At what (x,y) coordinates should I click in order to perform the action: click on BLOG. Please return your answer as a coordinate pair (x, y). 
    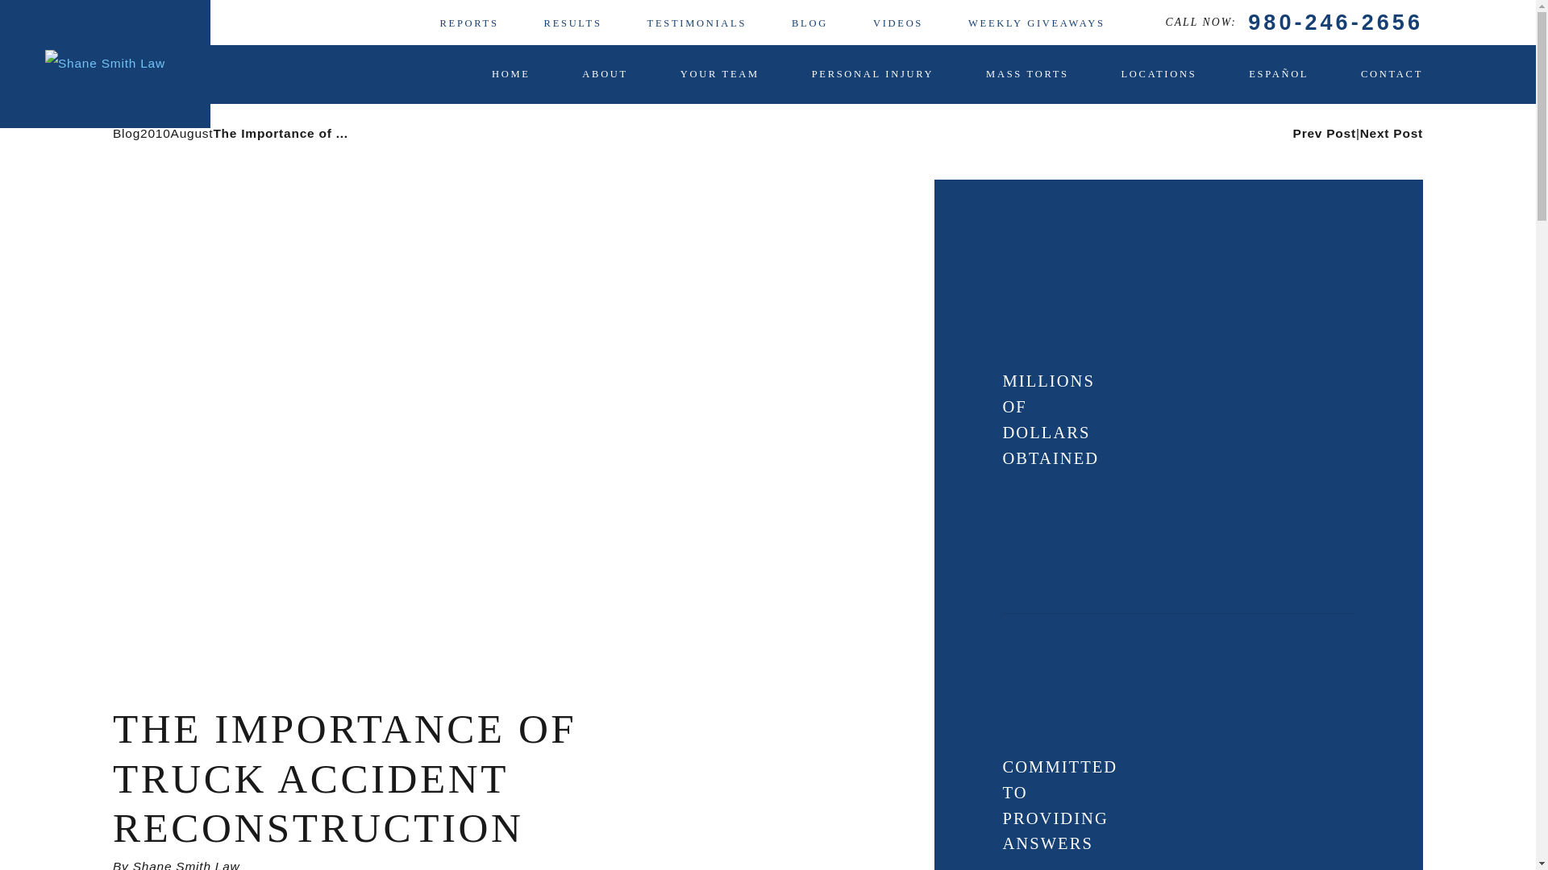
    Looking at the image, I should click on (809, 23).